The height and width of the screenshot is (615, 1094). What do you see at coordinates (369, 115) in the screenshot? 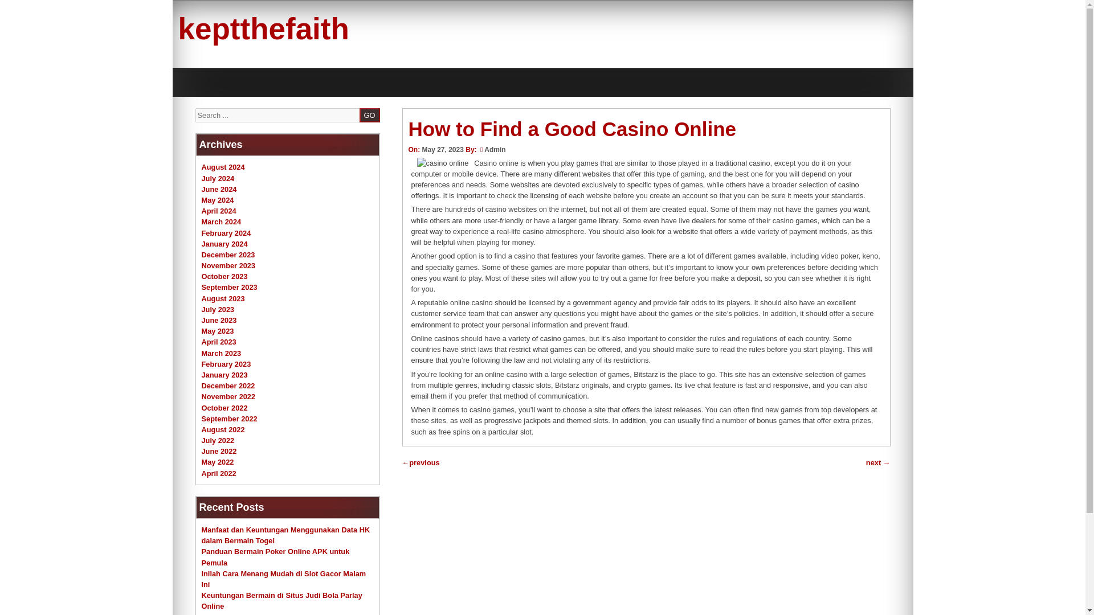
I see `GO` at bounding box center [369, 115].